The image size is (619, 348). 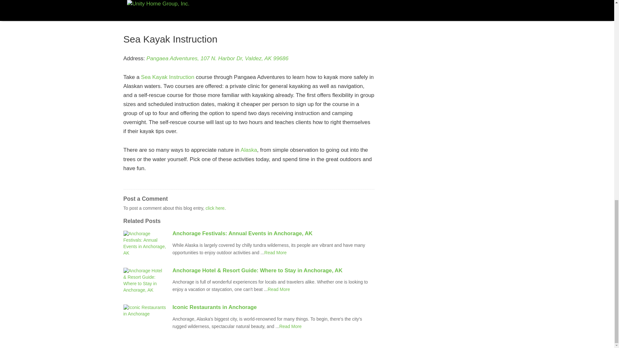 What do you see at coordinates (290, 326) in the screenshot?
I see `4 Best Outdoor Activities to Explore in Alaska` at bounding box center [290, 326].